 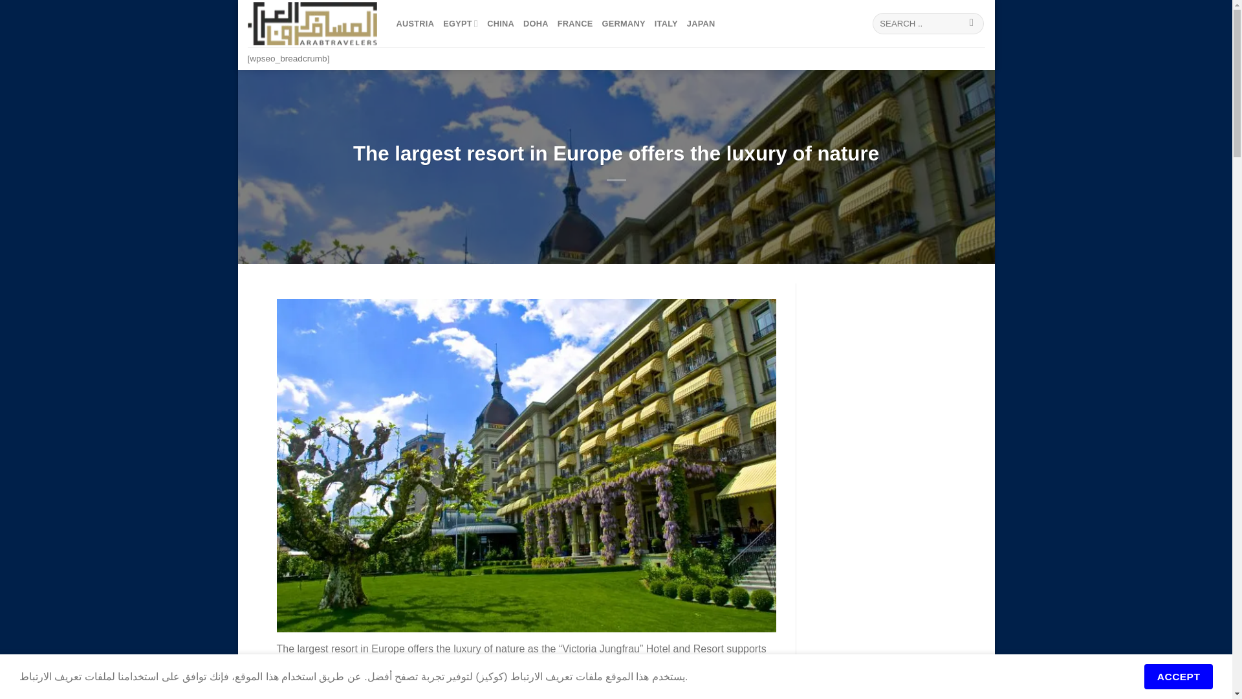 I want to click on ITALY, so click(x=666, y=23).